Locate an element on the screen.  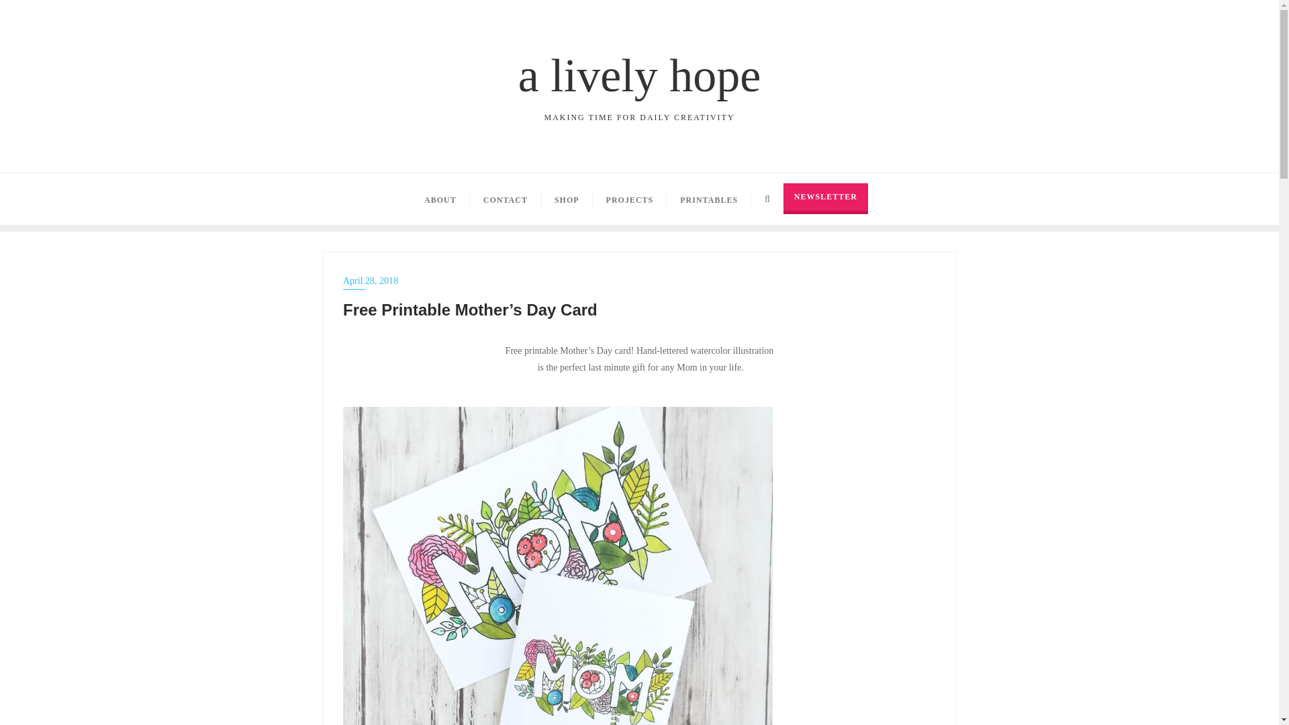
PRINTABLES is located at coordinates (709, 199).